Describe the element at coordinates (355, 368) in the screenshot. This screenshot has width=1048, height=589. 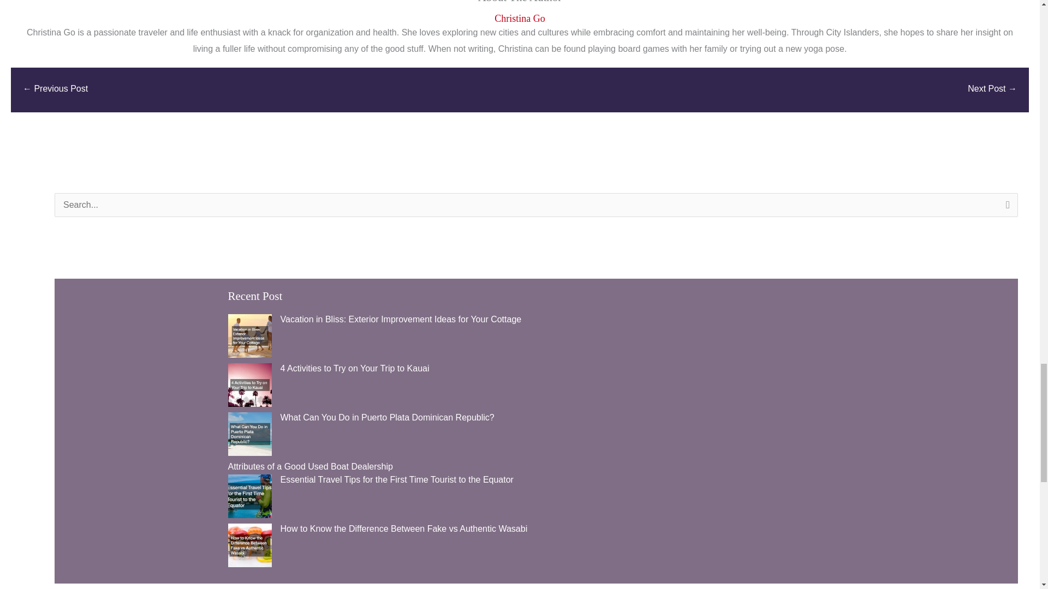
I see `4 Activities to Try on Your Trip to Kauai` at that location.